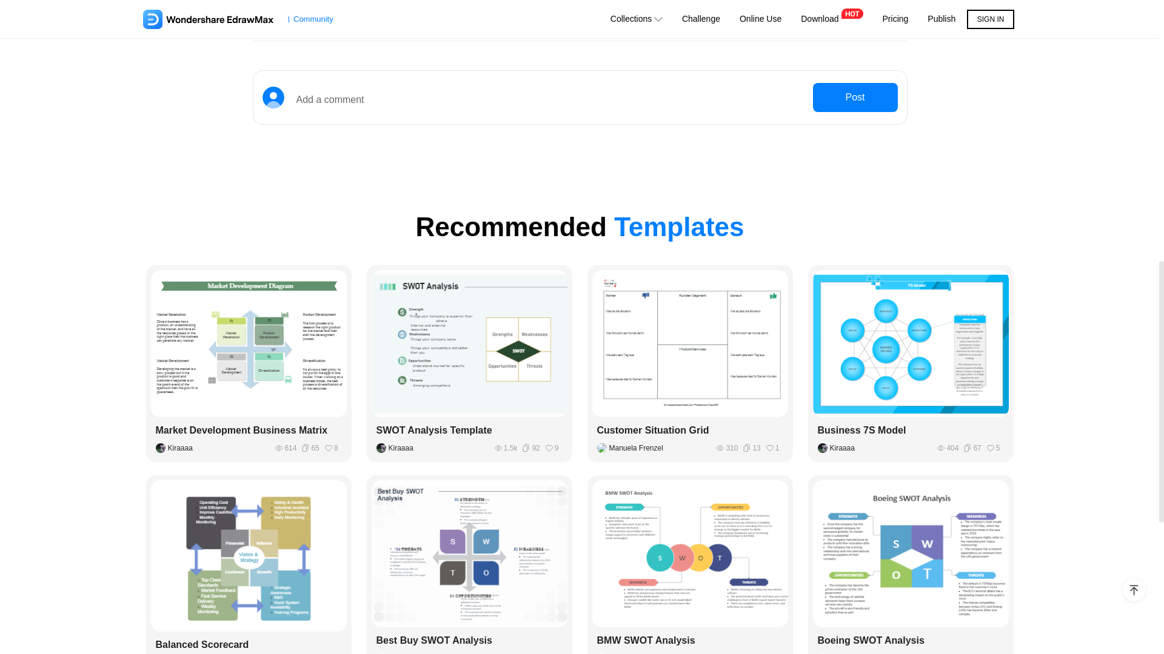 The width and height of the screenshot is (1164, 654). I want to click on Market Development Business Matrix, so click(249, 430).